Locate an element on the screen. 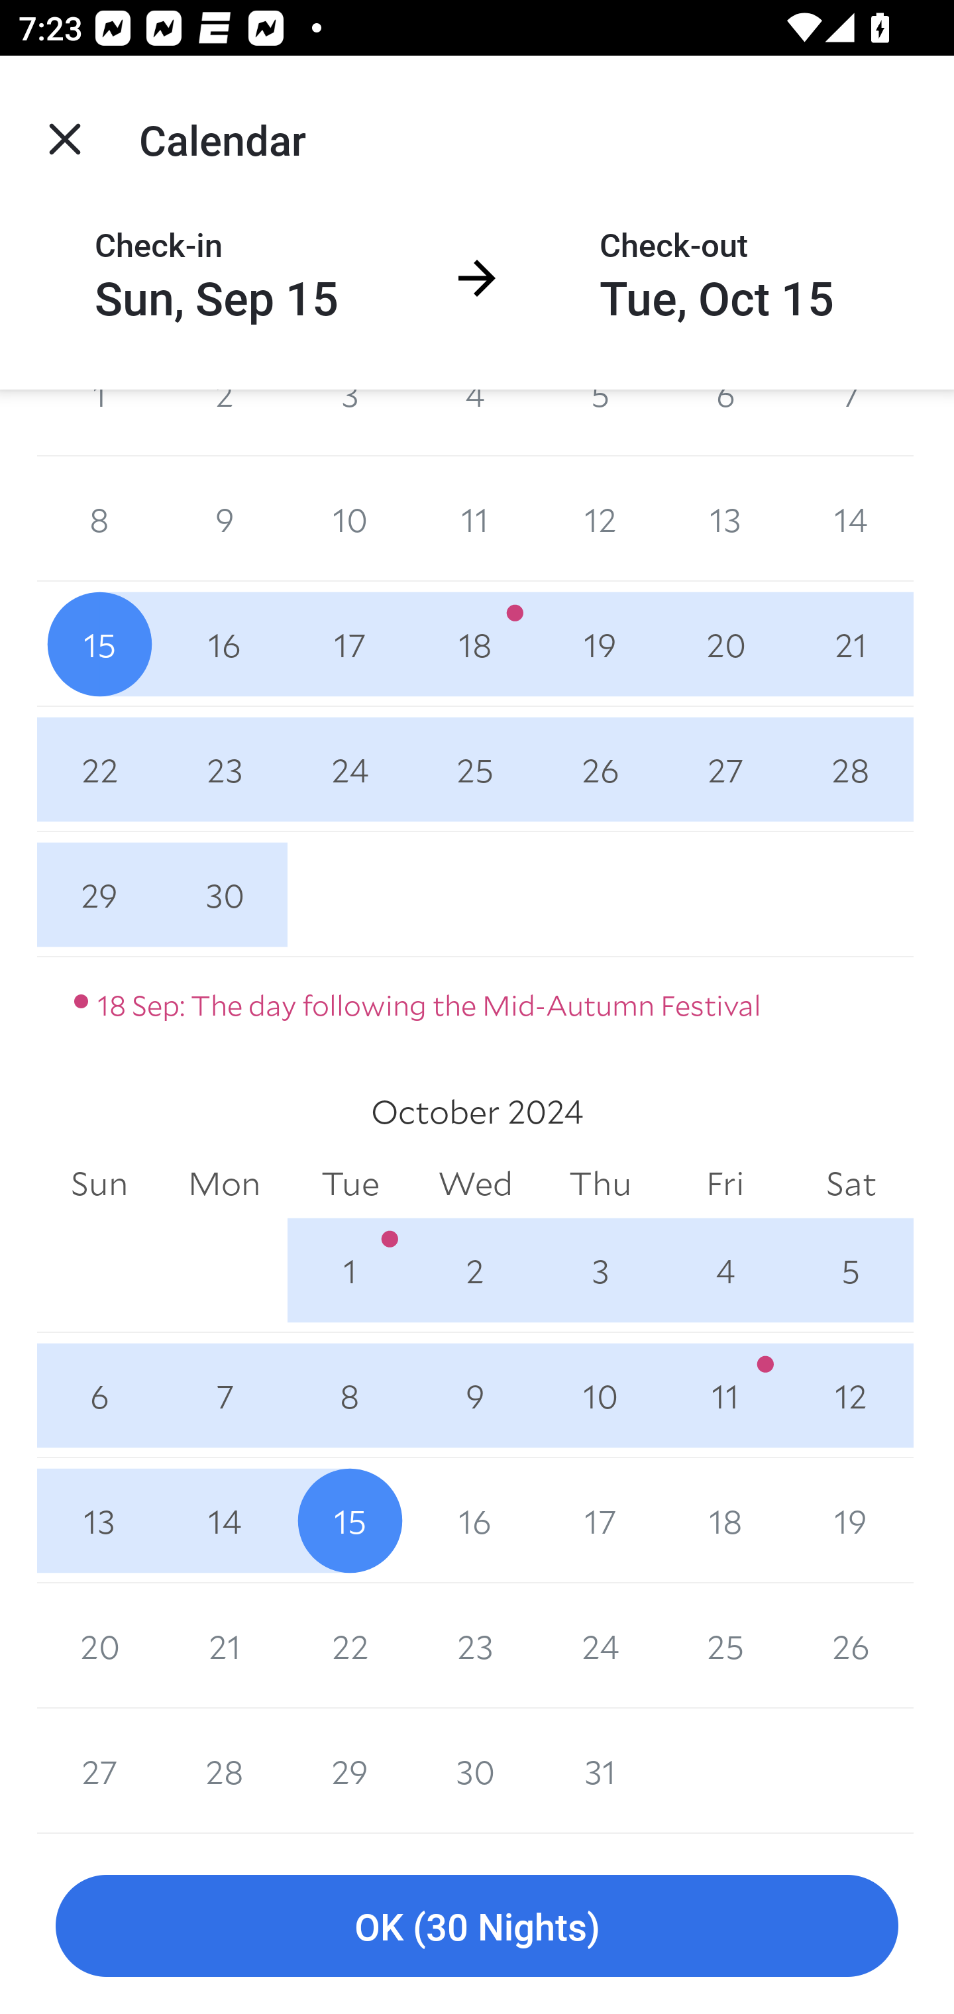 Image resolution: width=954 pixels, height=2014 pixels. 6 6 October 2024 is located at coordinates (99, 1395).